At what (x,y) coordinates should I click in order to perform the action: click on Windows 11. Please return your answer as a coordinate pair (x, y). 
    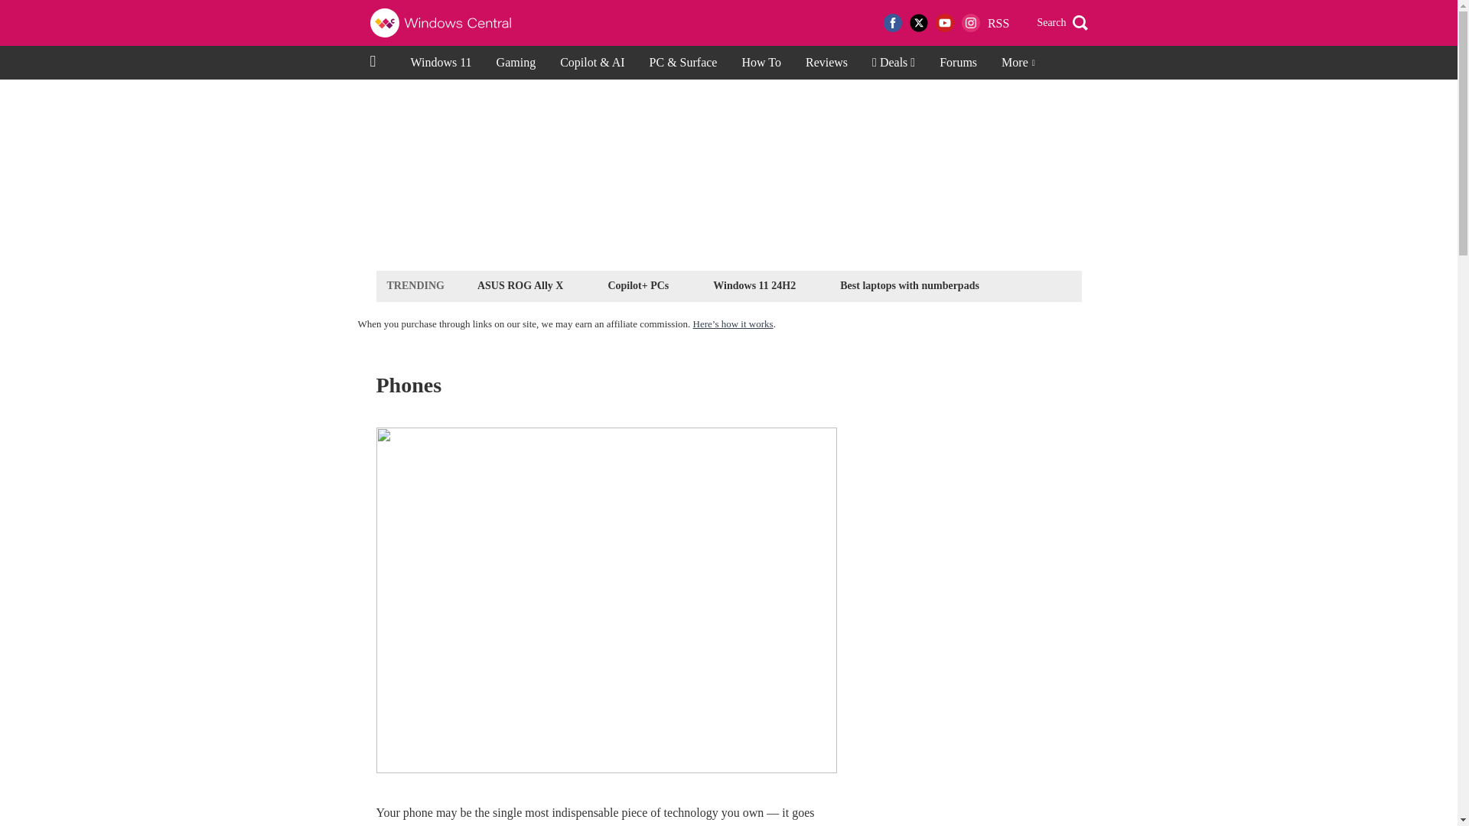
    Looking at the image, I should click on (441, 63).